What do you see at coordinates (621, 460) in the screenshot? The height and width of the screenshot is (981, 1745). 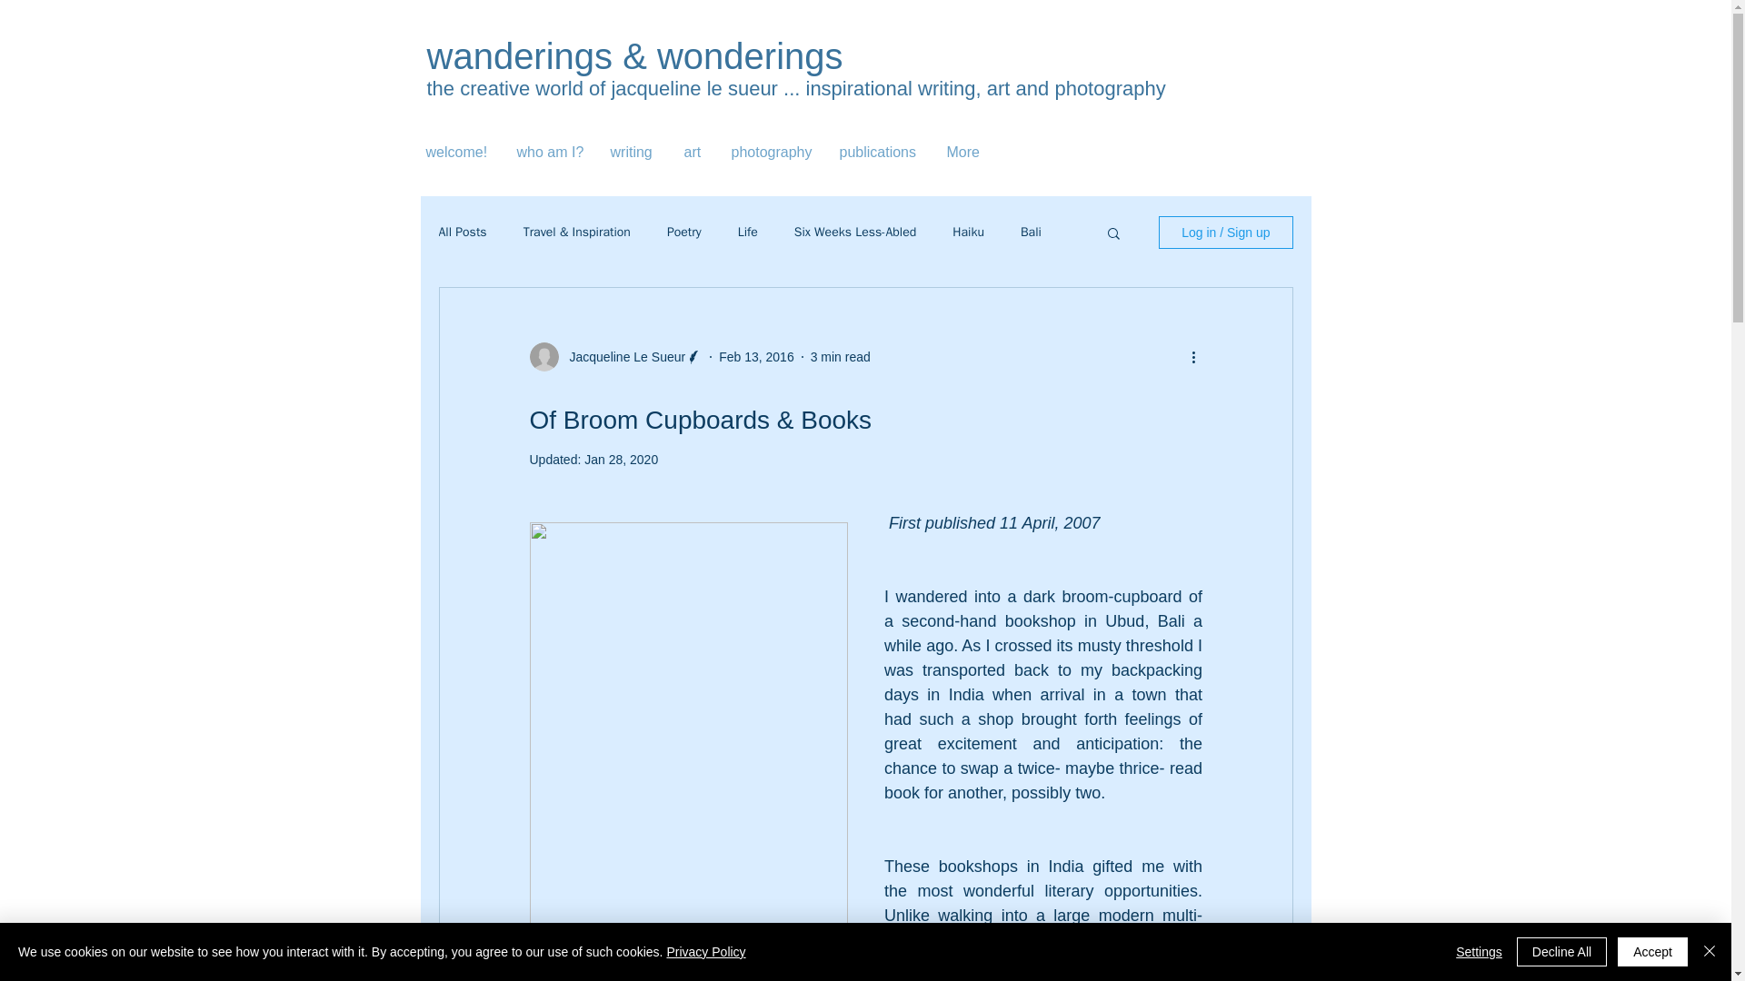 I see `Jan 28, 2020` at bounding box center [621, 460].